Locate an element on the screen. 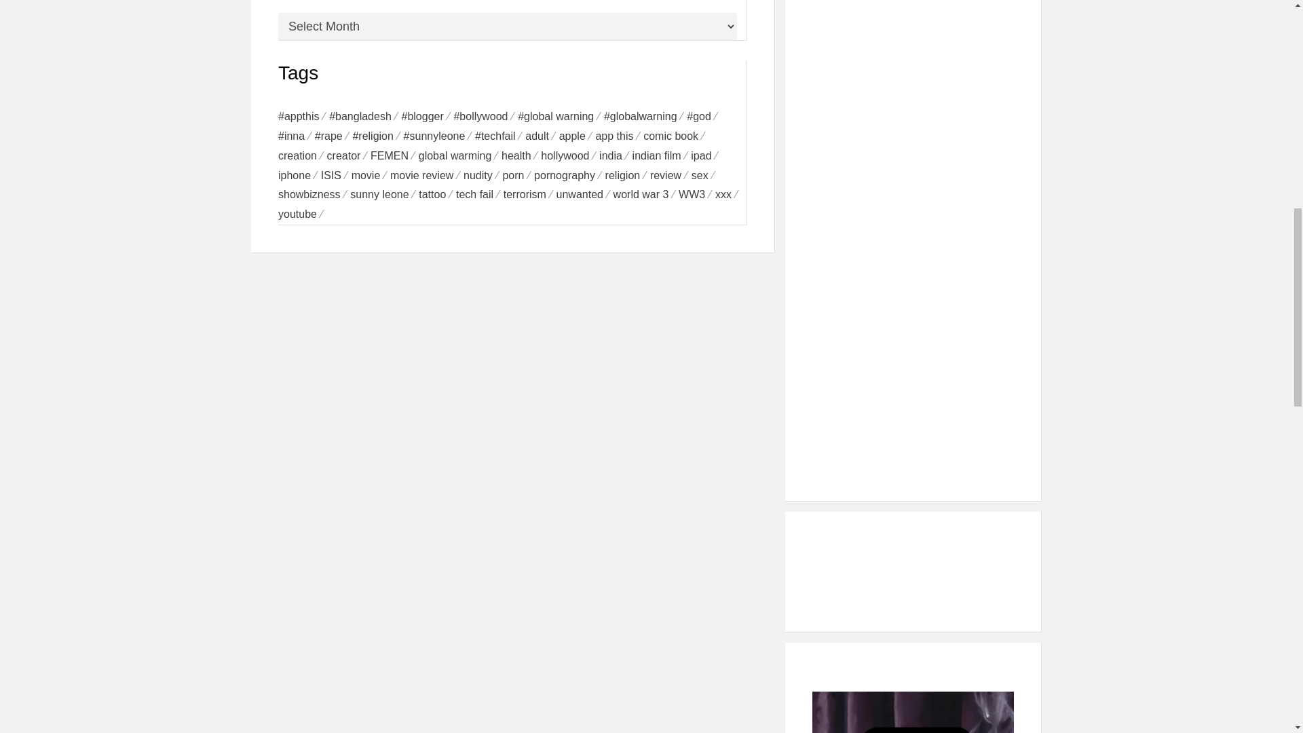 The image size is (1303, 733). apple is located at coordinates (577, 136).